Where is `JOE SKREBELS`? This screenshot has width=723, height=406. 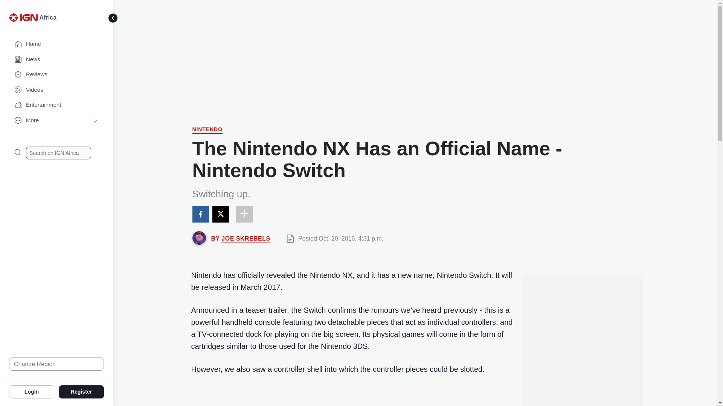 JOE SKREBELS is located at coordinates (246, 238).